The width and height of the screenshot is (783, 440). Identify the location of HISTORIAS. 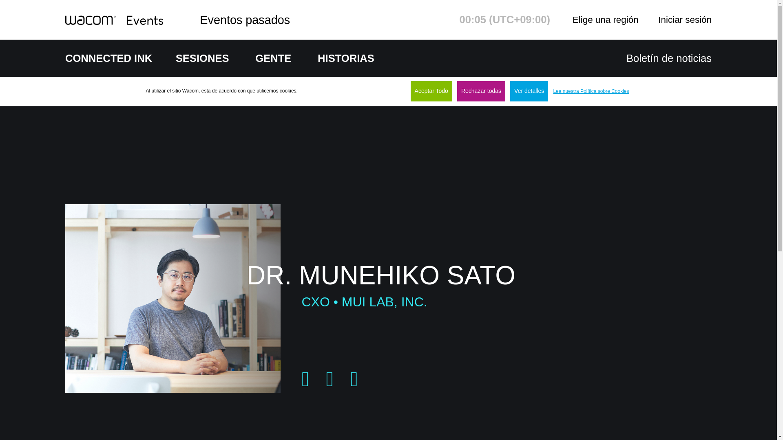
(346, 58).